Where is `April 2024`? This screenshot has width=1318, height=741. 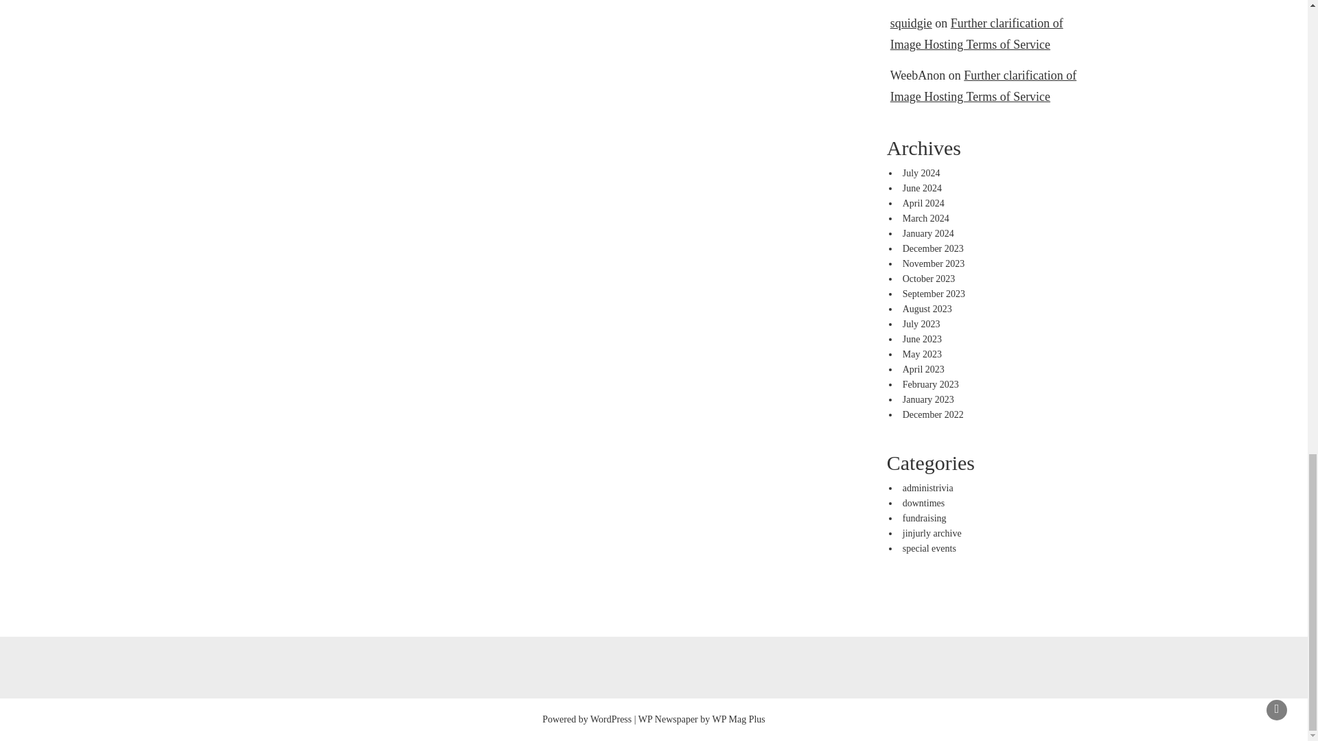 April 2024 is located at coordinates (924, 203).